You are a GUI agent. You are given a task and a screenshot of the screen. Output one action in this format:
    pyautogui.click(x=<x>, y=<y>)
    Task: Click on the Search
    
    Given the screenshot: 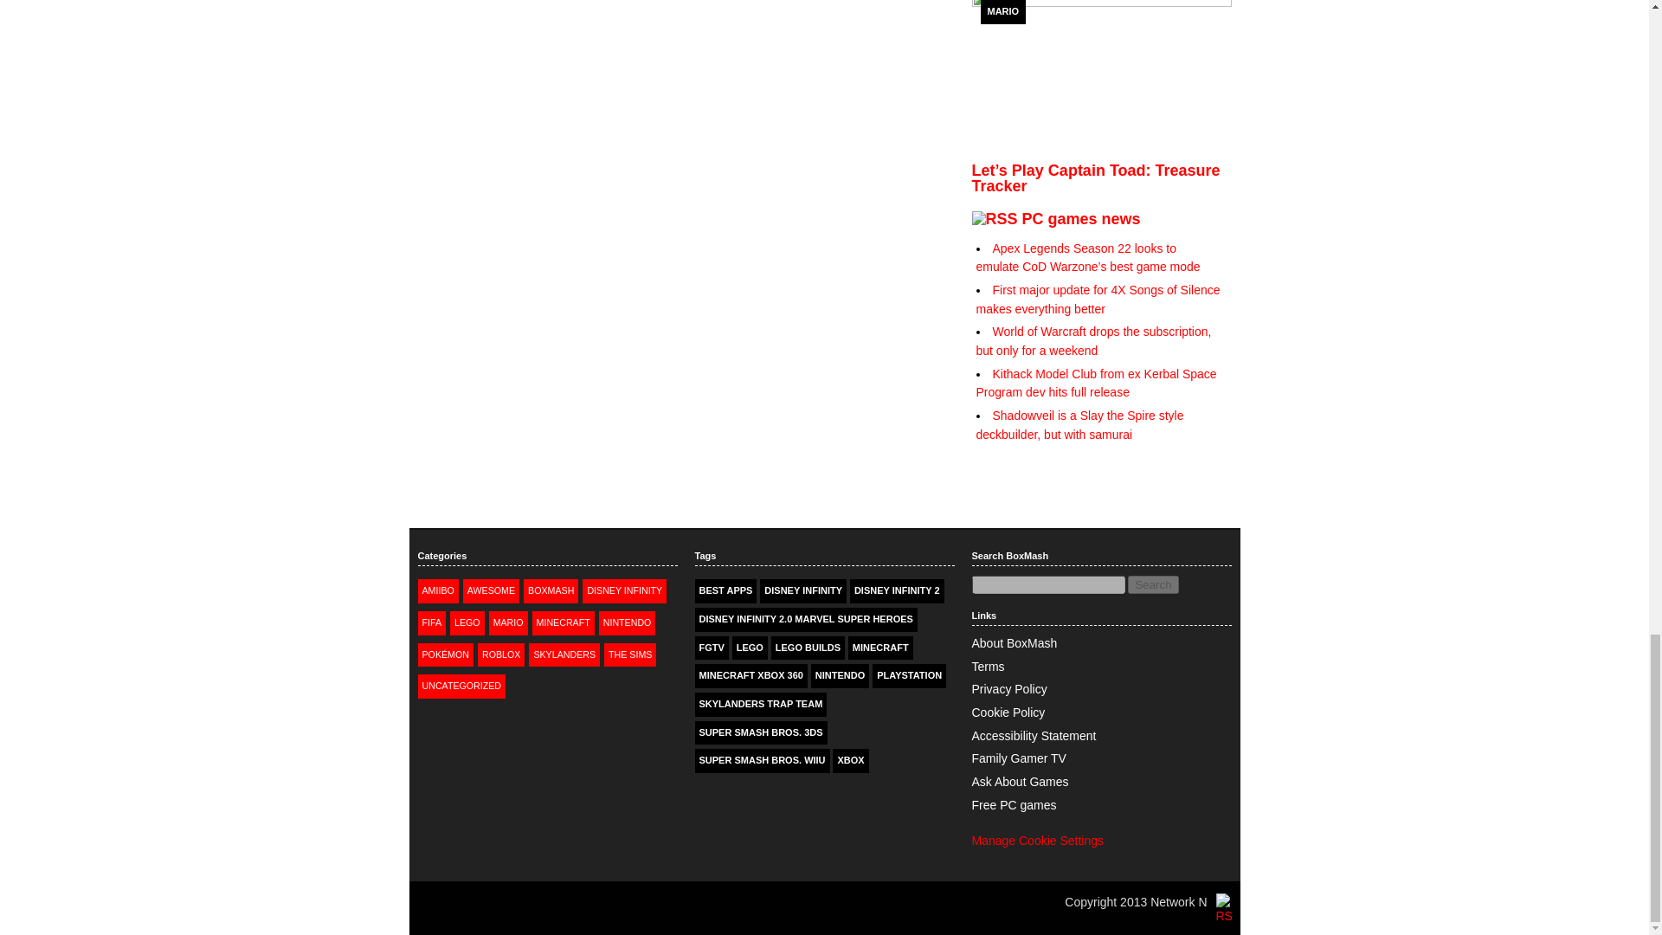 What is the action you would take?
    pyautogui.click(x=1153, y=584)
    